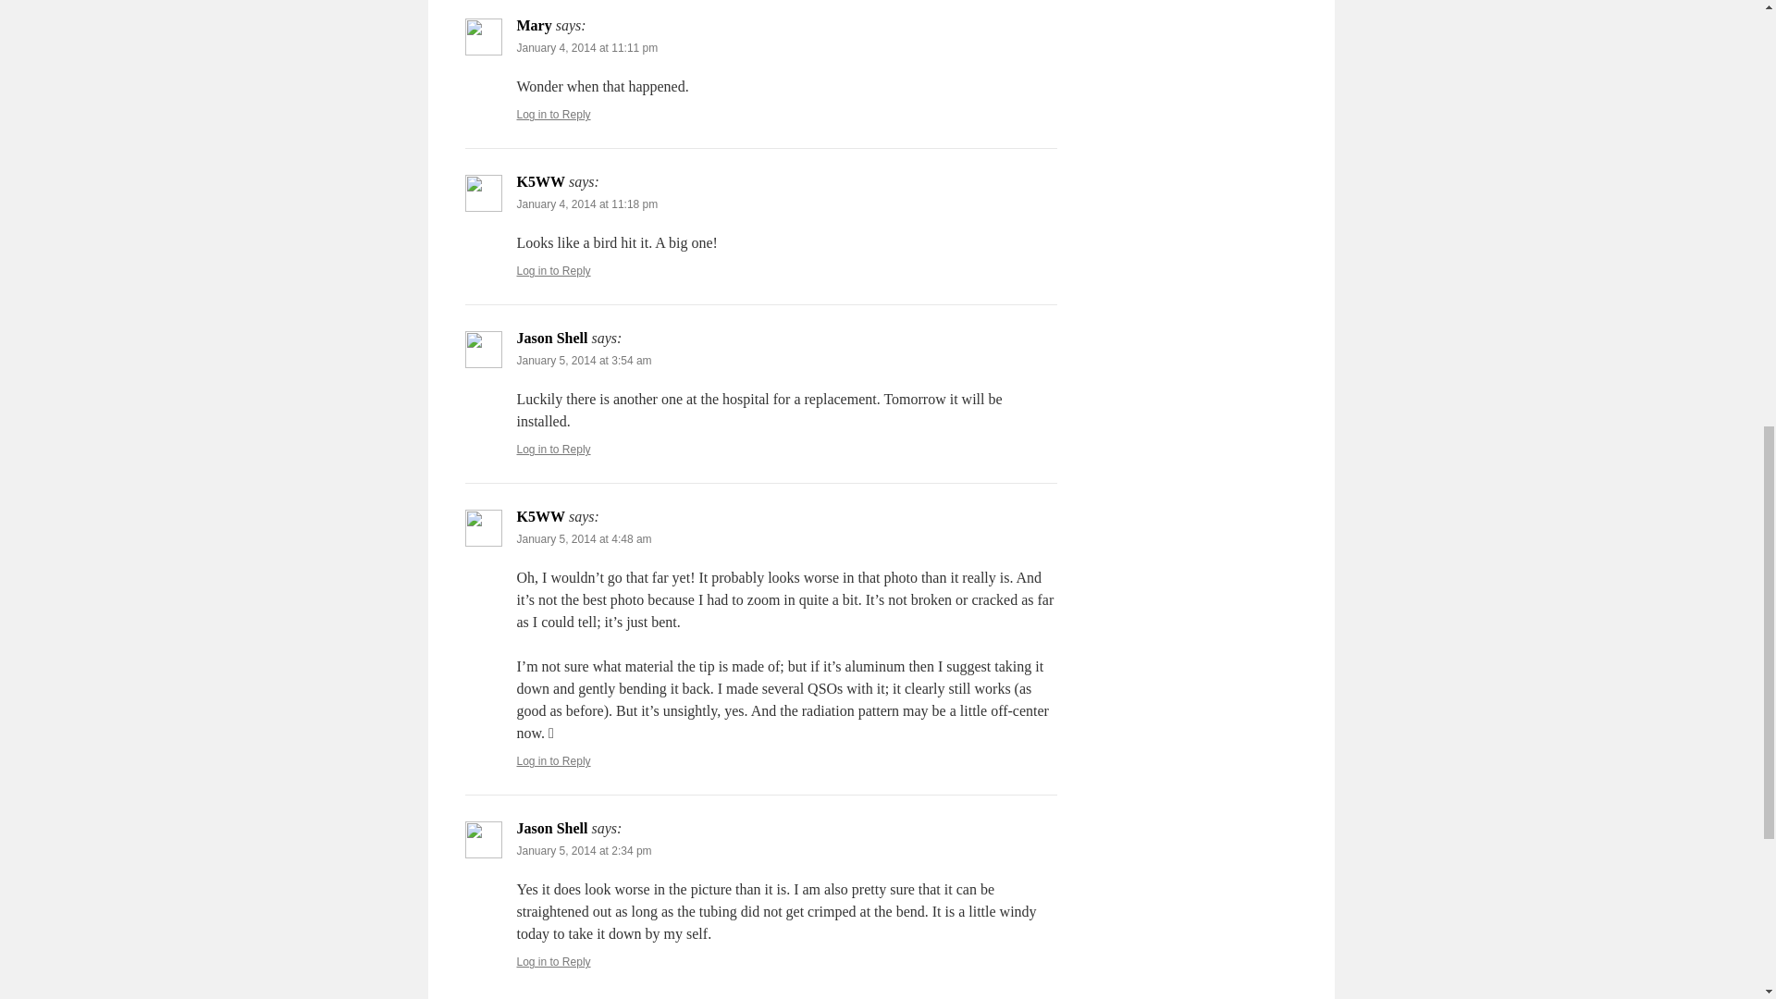  I want to click on Log in to Reply, so click(553, 961).